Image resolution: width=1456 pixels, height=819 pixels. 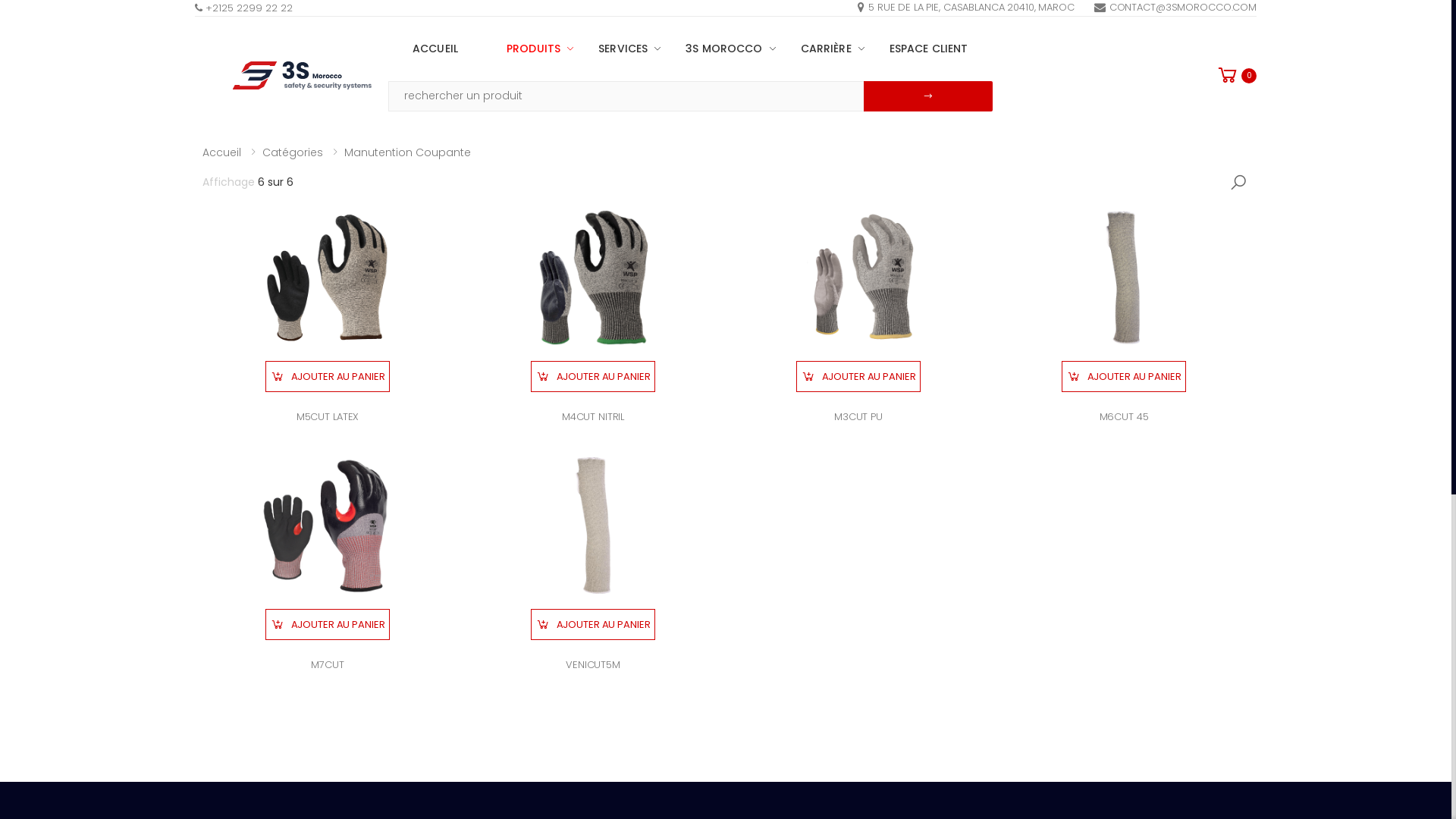 What do you see at coordinates (719, 49) in the screenshot?
I see `3S MOROCCO` at bounding box center [719, 49].